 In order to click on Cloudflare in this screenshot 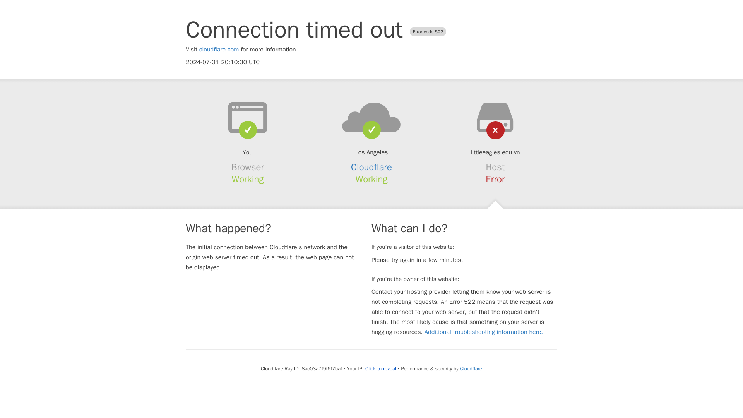, I will do `click(471, 368)`.